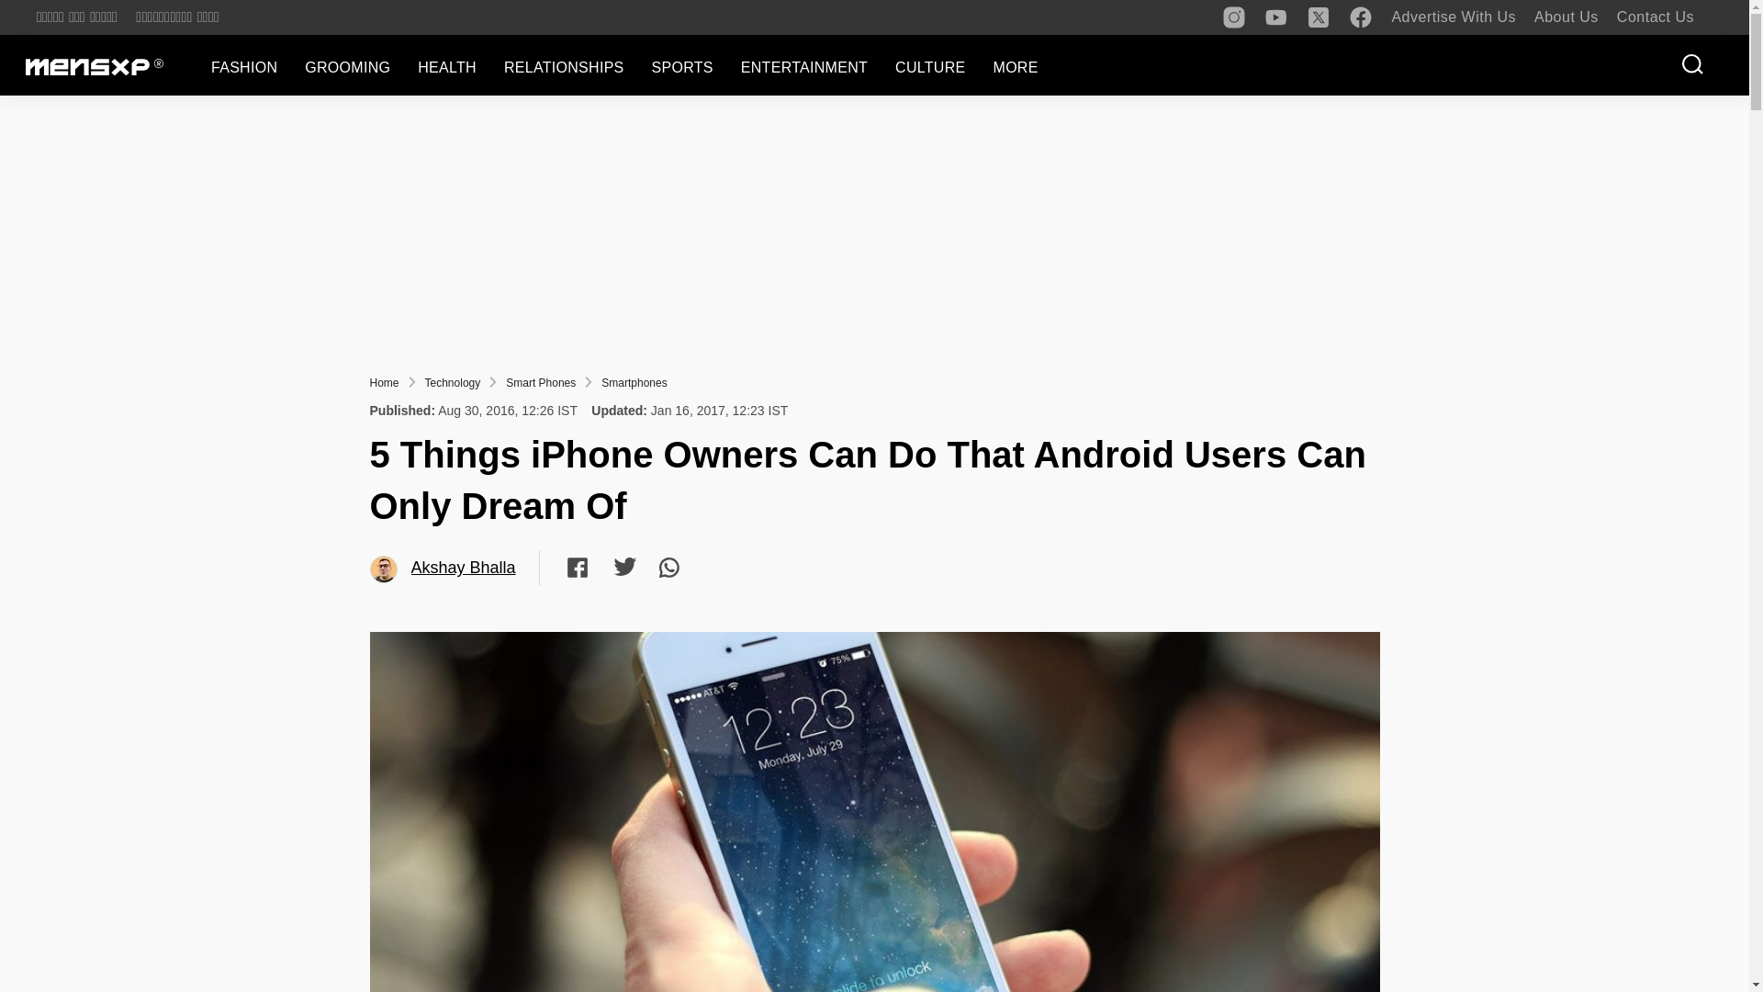 Image resolution: width=1763 pixels, height=992 pixels. Describe the element at coordinates (384, 569) in the screenshot. I see `Akshay Bhalla` at that location.